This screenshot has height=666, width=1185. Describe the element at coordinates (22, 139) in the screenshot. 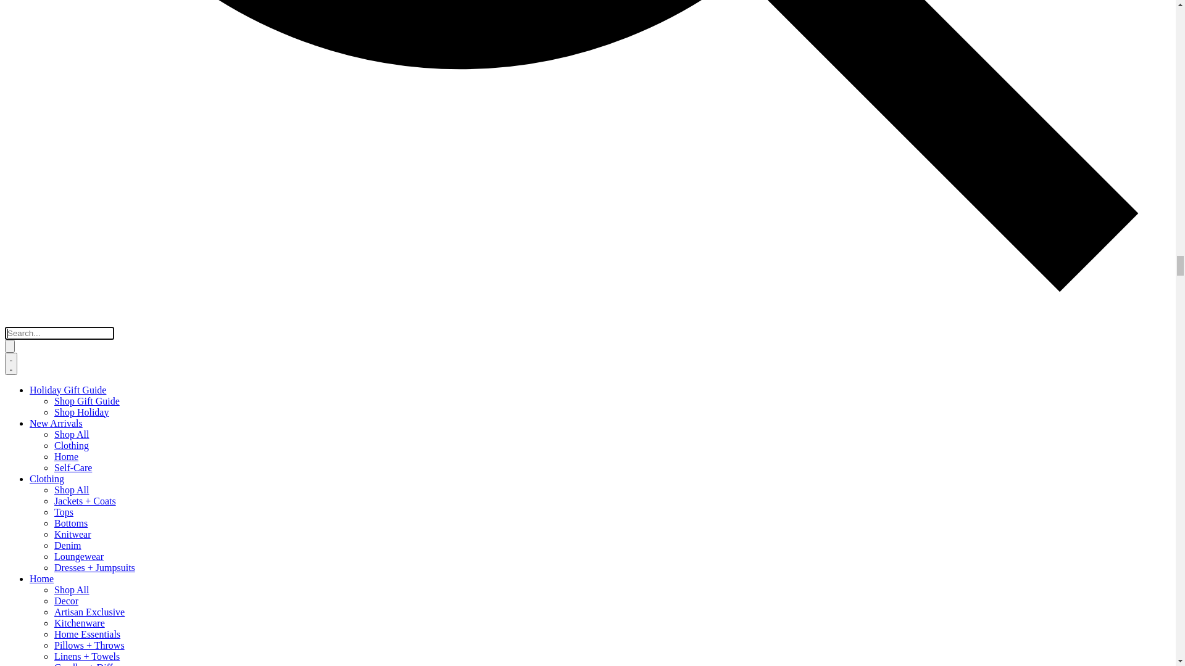

I see `Shop All` at that location.